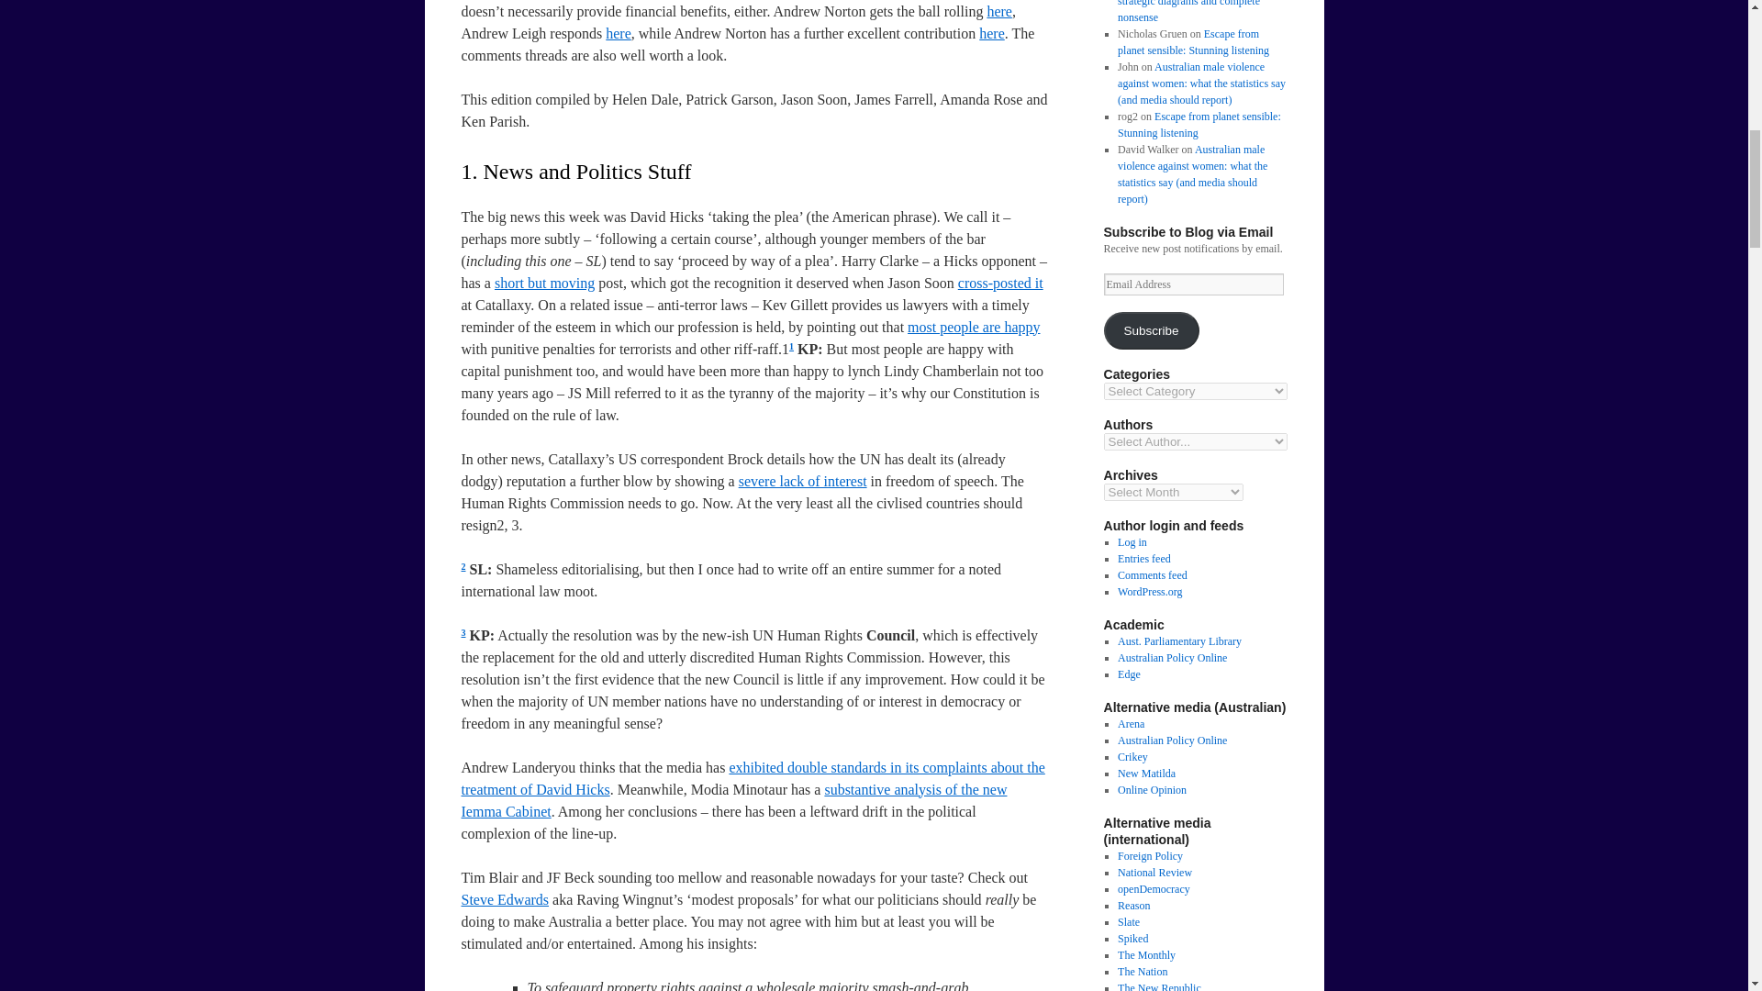 The height and width of the screenshot is (991, 1762). What do you see at coordinates (1000, 283) in the screenshot?
I see `cross-posted it` at bounding box center [1000, 283].